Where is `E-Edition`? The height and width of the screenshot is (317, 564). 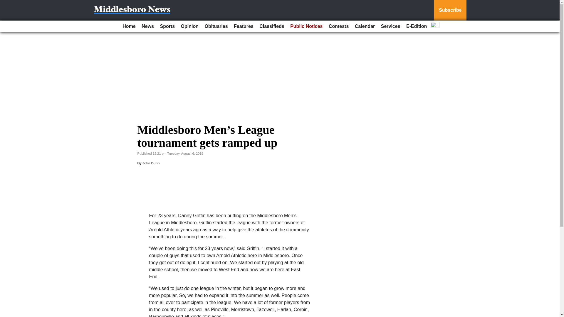 E-Edition is located at coordinates (417, 26).